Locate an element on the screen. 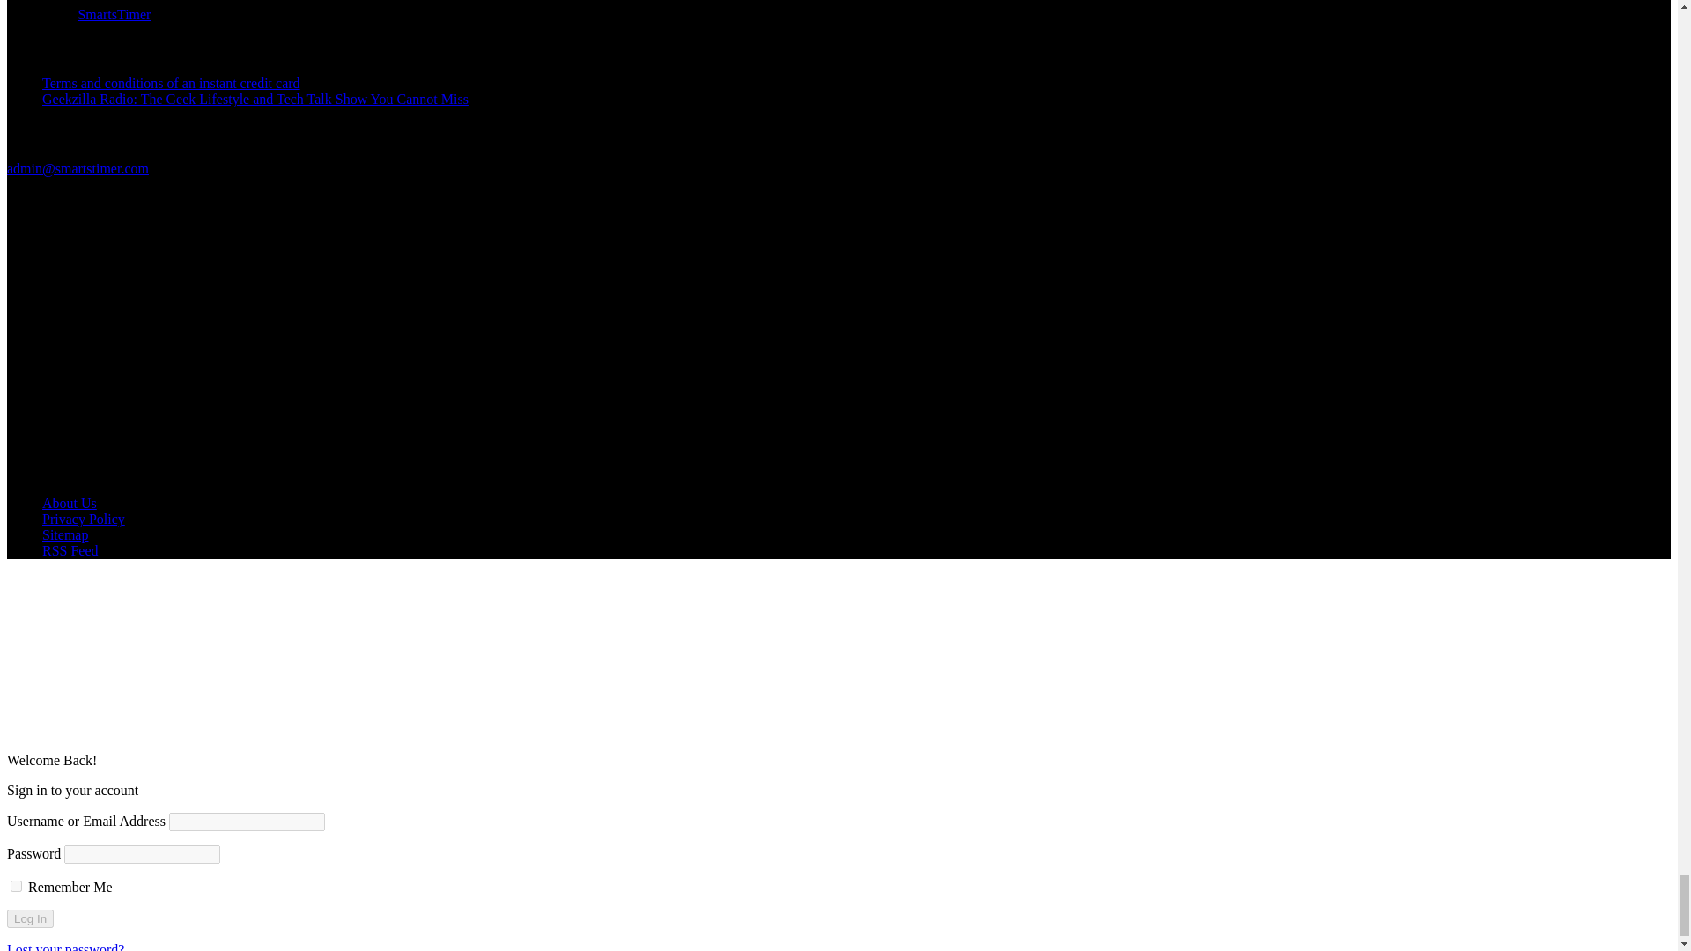  Log In is located at coordinates (30, 918).